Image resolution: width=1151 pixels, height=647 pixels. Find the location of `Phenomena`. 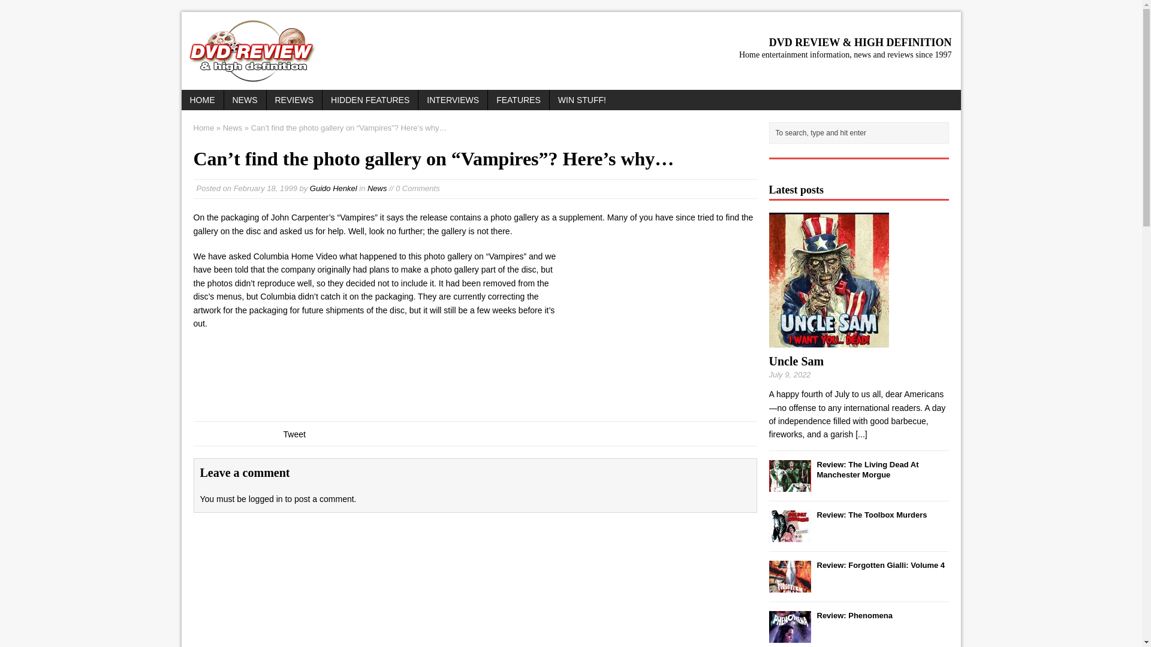

Phenomena is located at coordinates (789, 636).